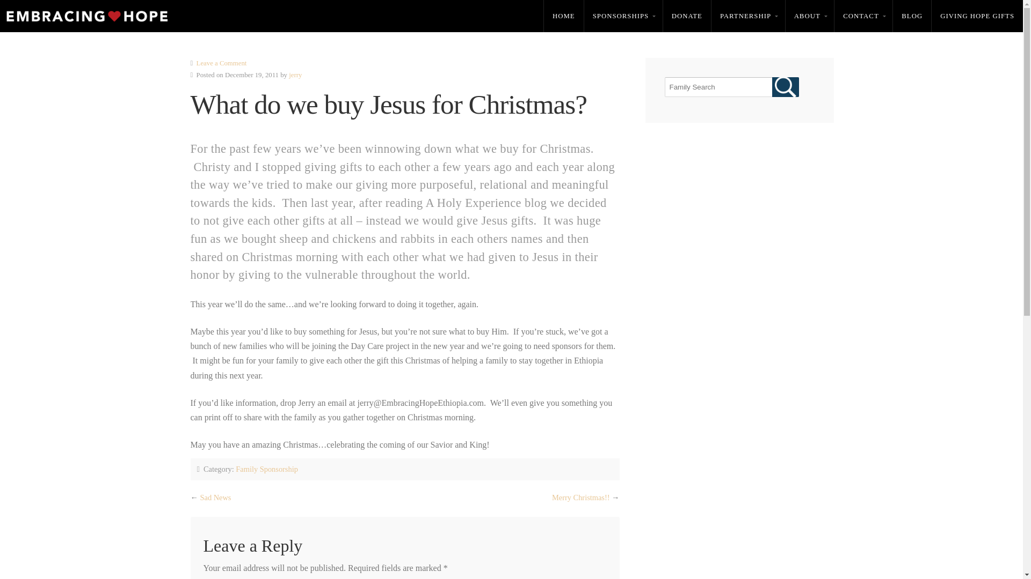 Image resolution: width=1031 pixels, height=579 pixels. I want to click on SPONSORSHIPS, so click(623, 16).